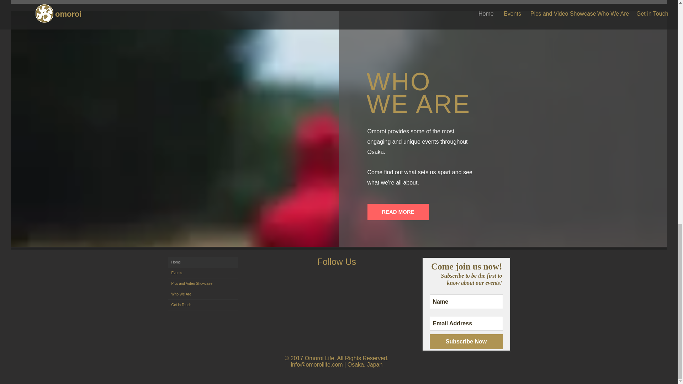  I want to click on Pics and Video Showcase, so click(203, 284).